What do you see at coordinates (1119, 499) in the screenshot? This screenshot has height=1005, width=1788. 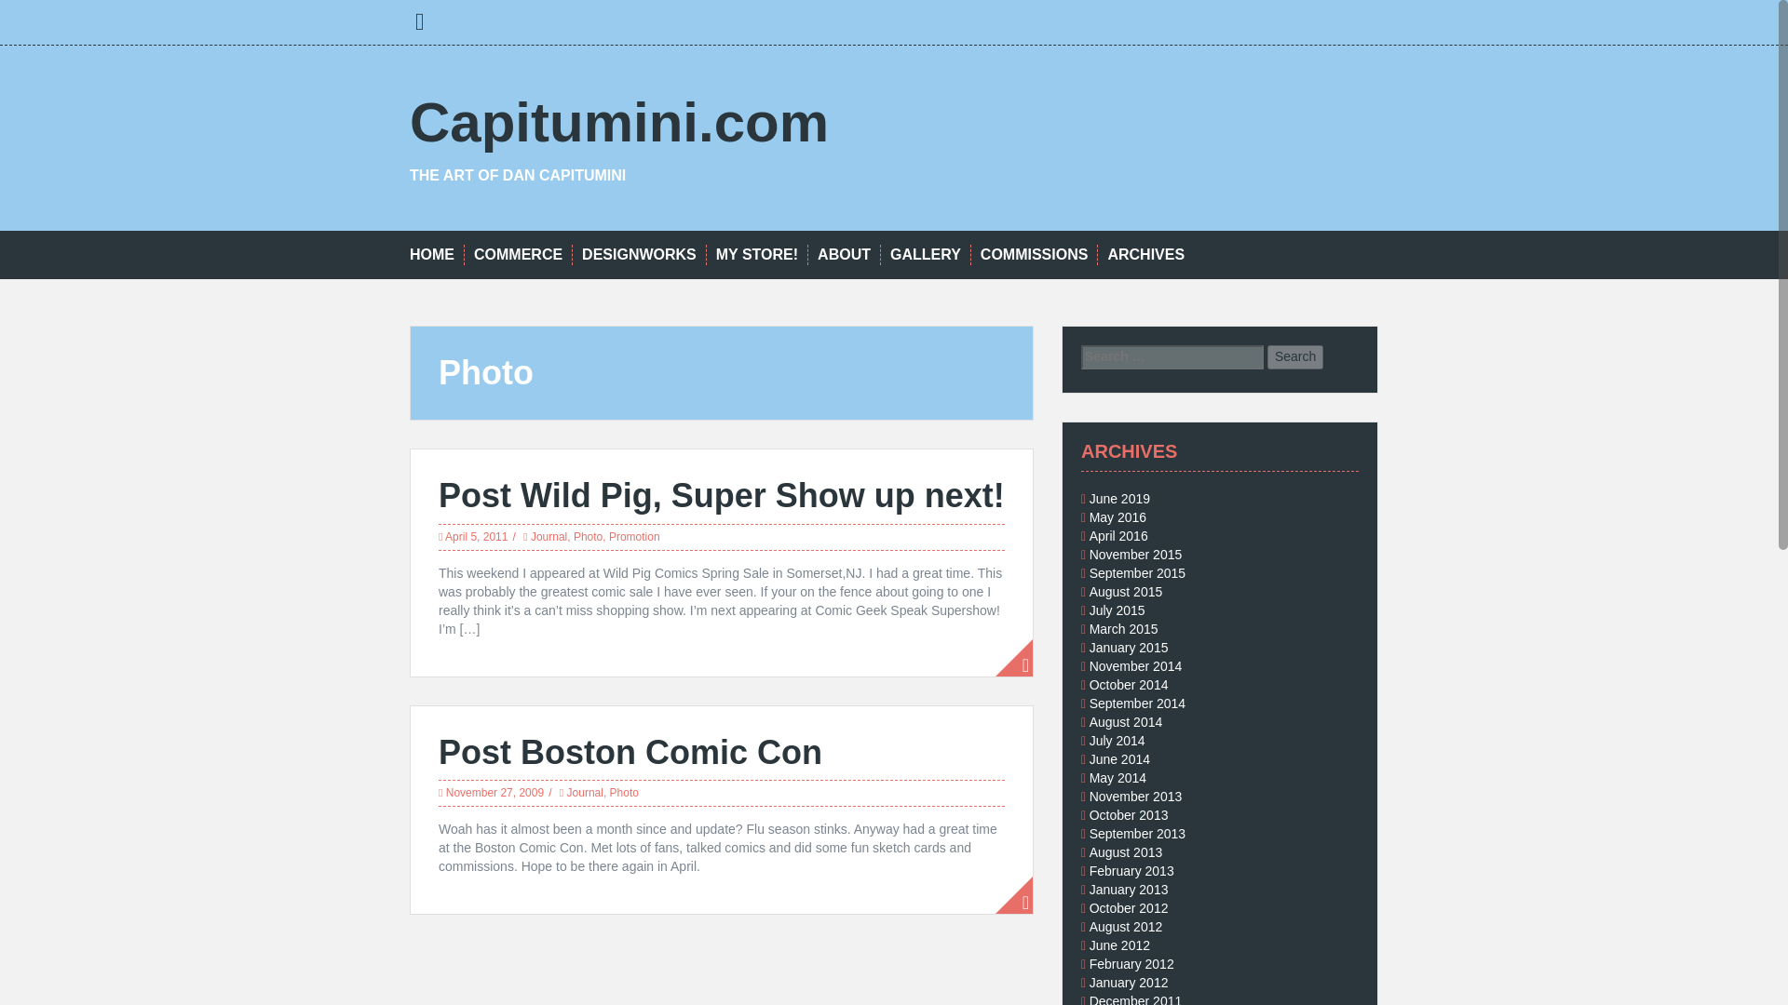 I see `June 2019` at bounding box center [1119, 499].